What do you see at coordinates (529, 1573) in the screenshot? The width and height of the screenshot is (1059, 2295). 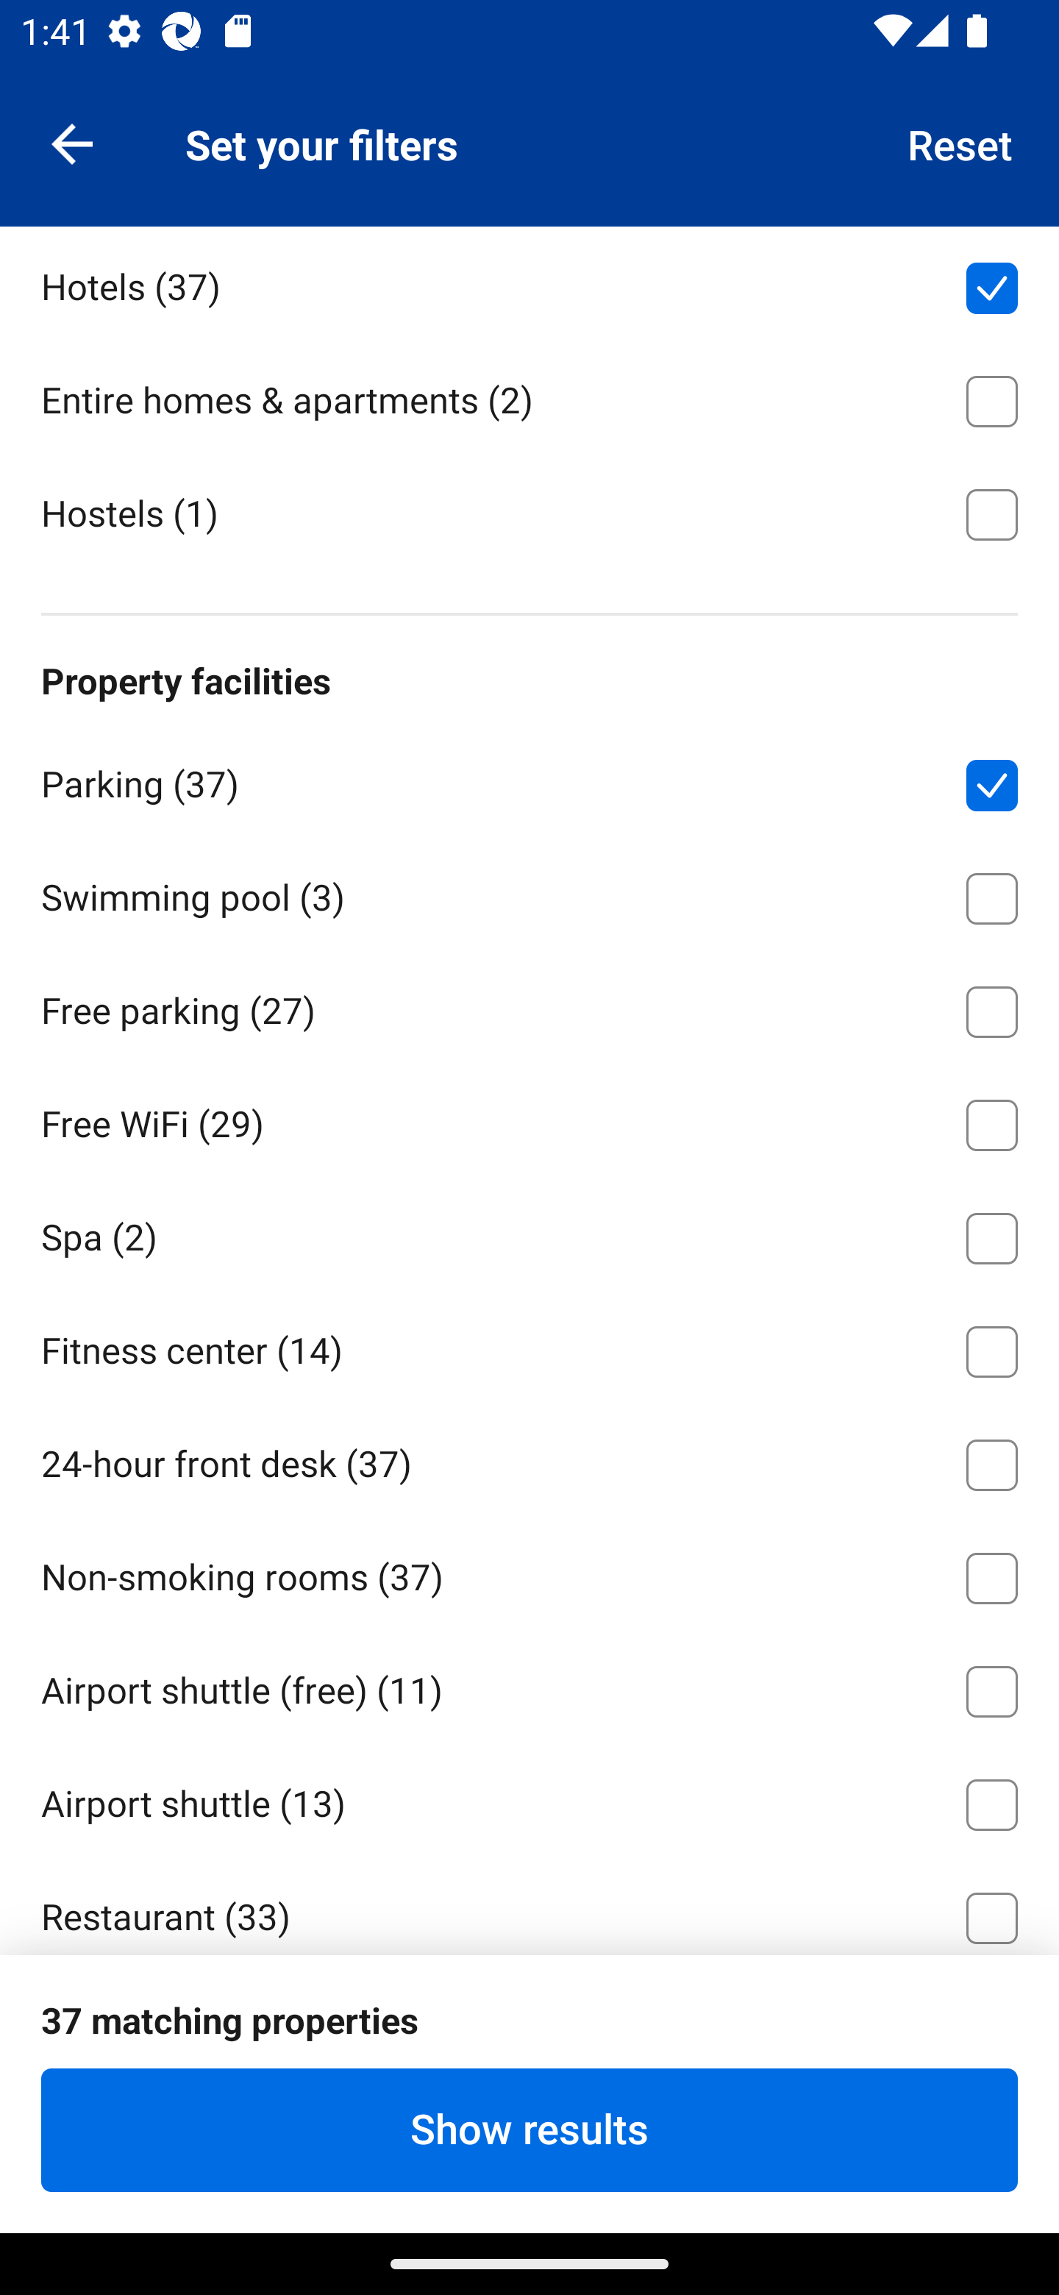 I see `Non-smoking rooms ⁦(37)` at bounding box center [529, 1573].